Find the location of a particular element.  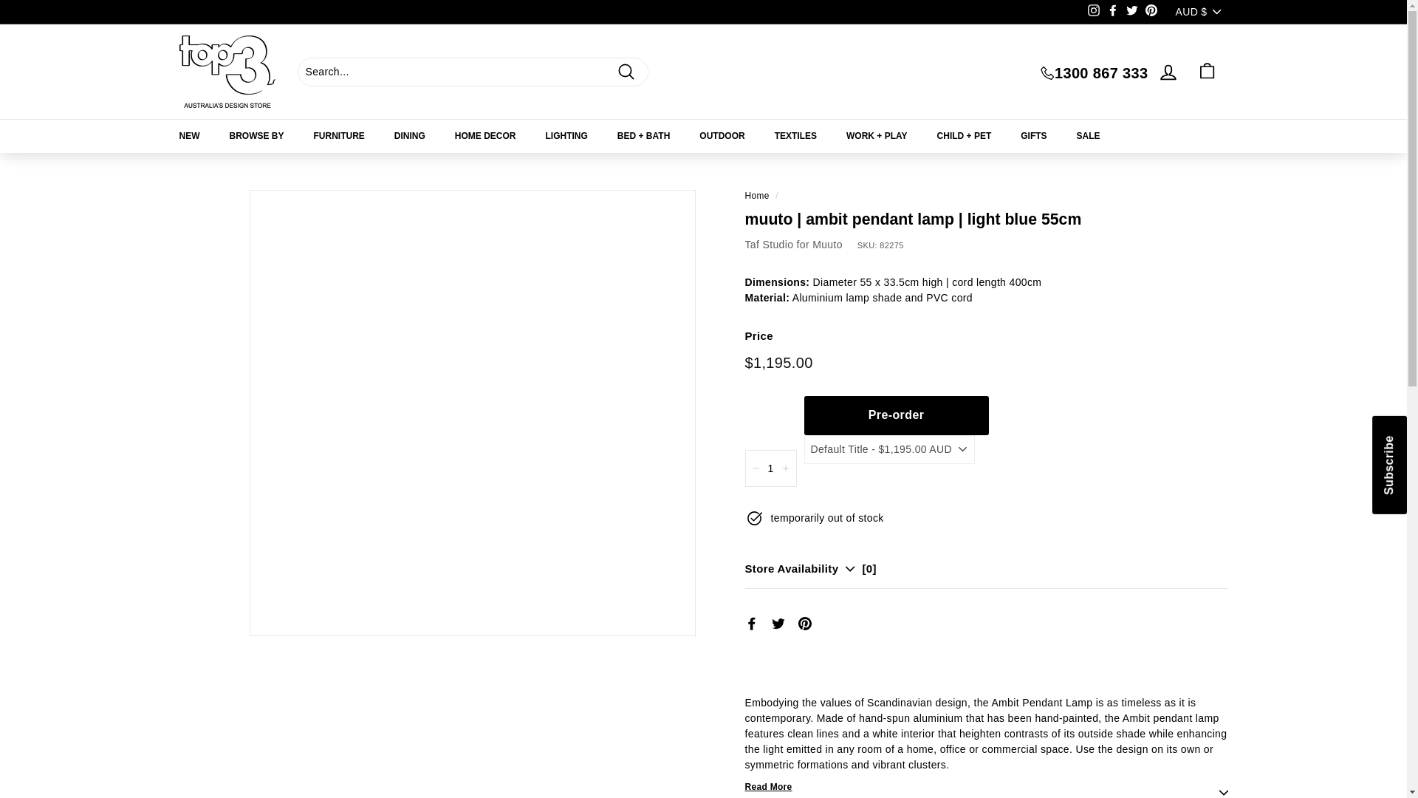

top3 by design on Facebook is located at coordinates (1112, 13).